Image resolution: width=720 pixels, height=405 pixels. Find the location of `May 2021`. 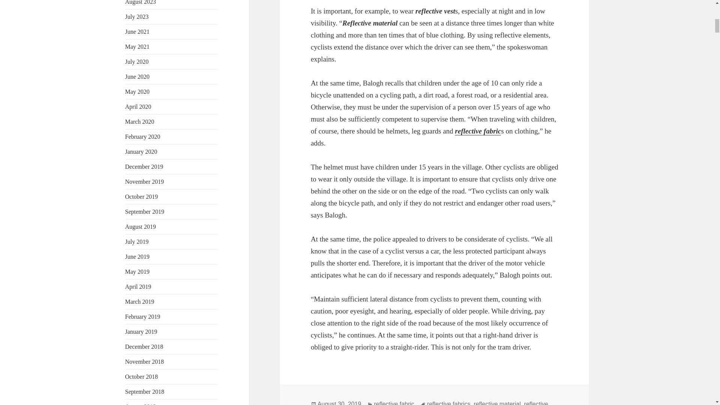

May 2021 is located at coordinates (137, 46).